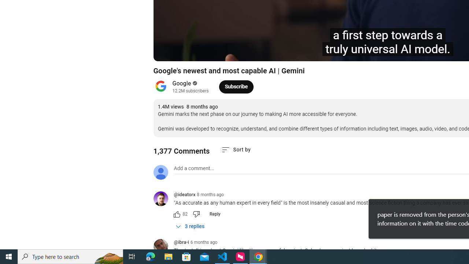  What do you see at coordinates (193, 168) in the screenshot?
I see `AutomationID: simplebox-placeholder` at bounding box center [193, 168].